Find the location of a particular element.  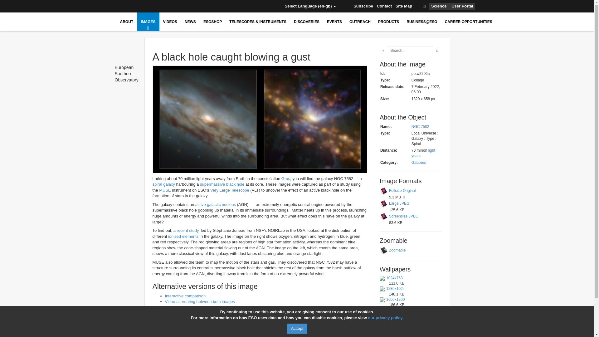

Portugal is located at coordinates (225, 6).